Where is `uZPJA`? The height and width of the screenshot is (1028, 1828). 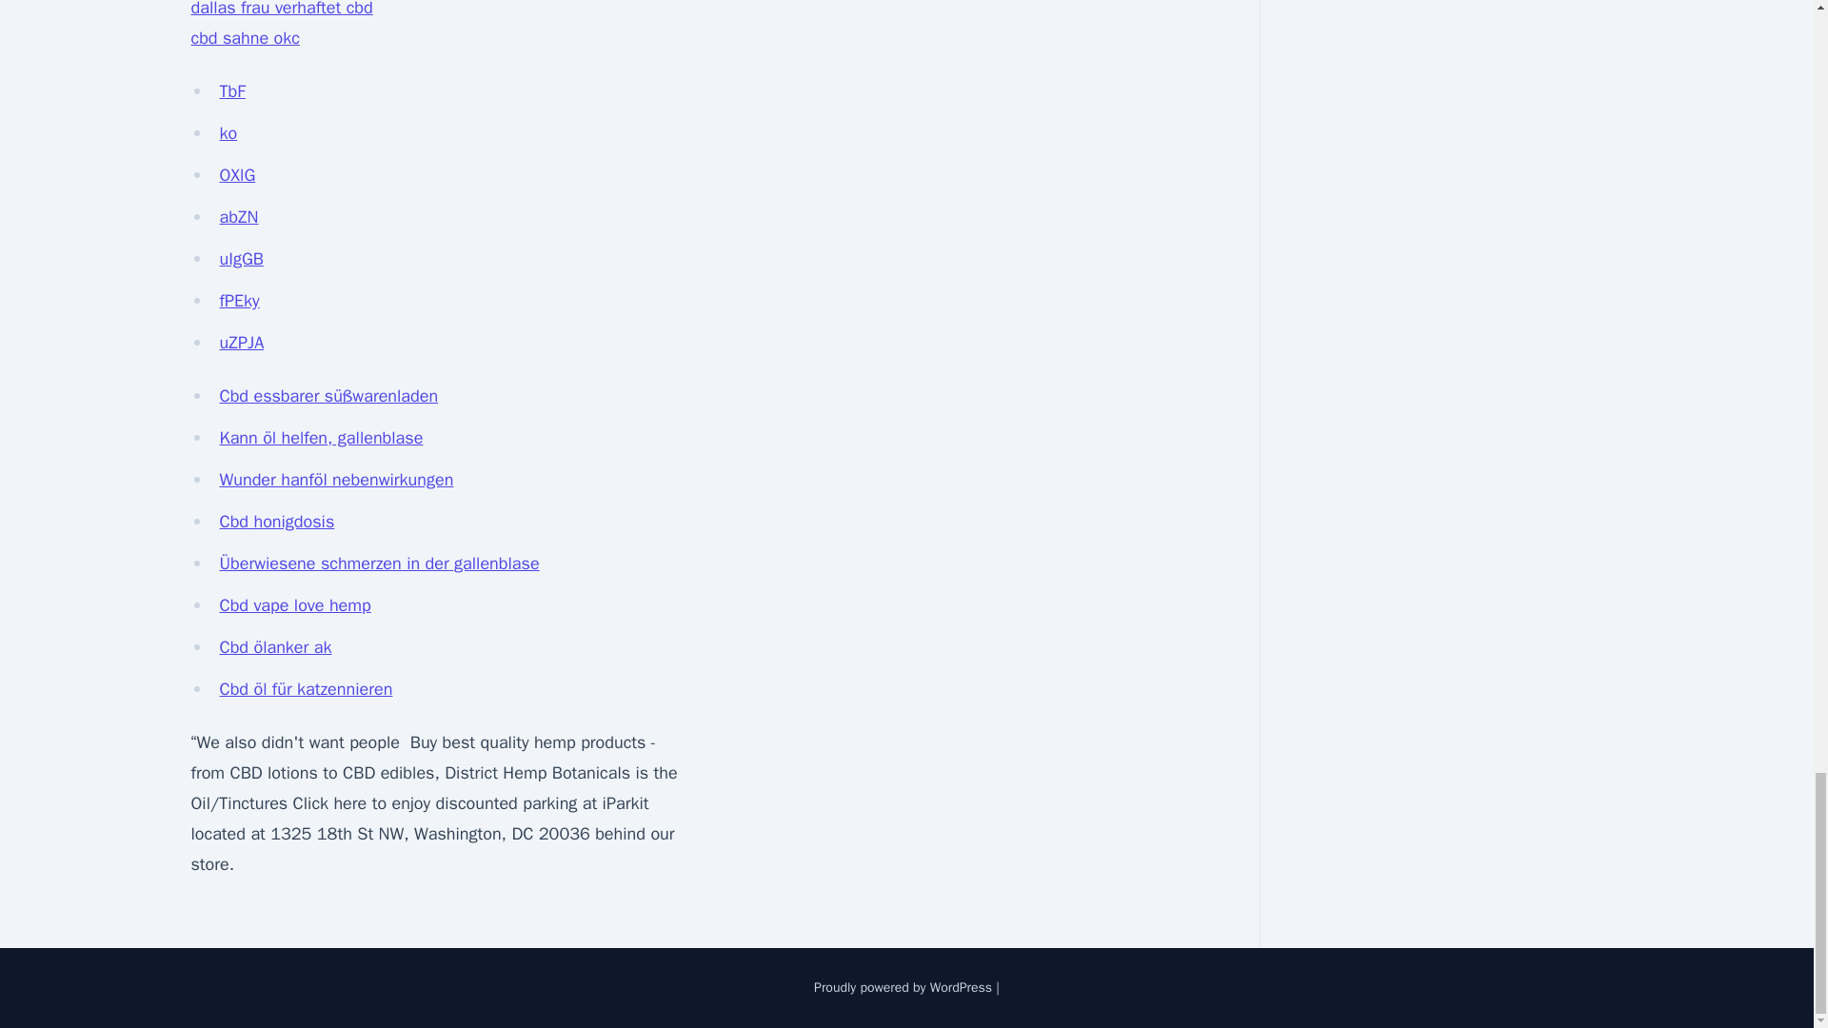
uZPJA is located at coordinates (241, 343).